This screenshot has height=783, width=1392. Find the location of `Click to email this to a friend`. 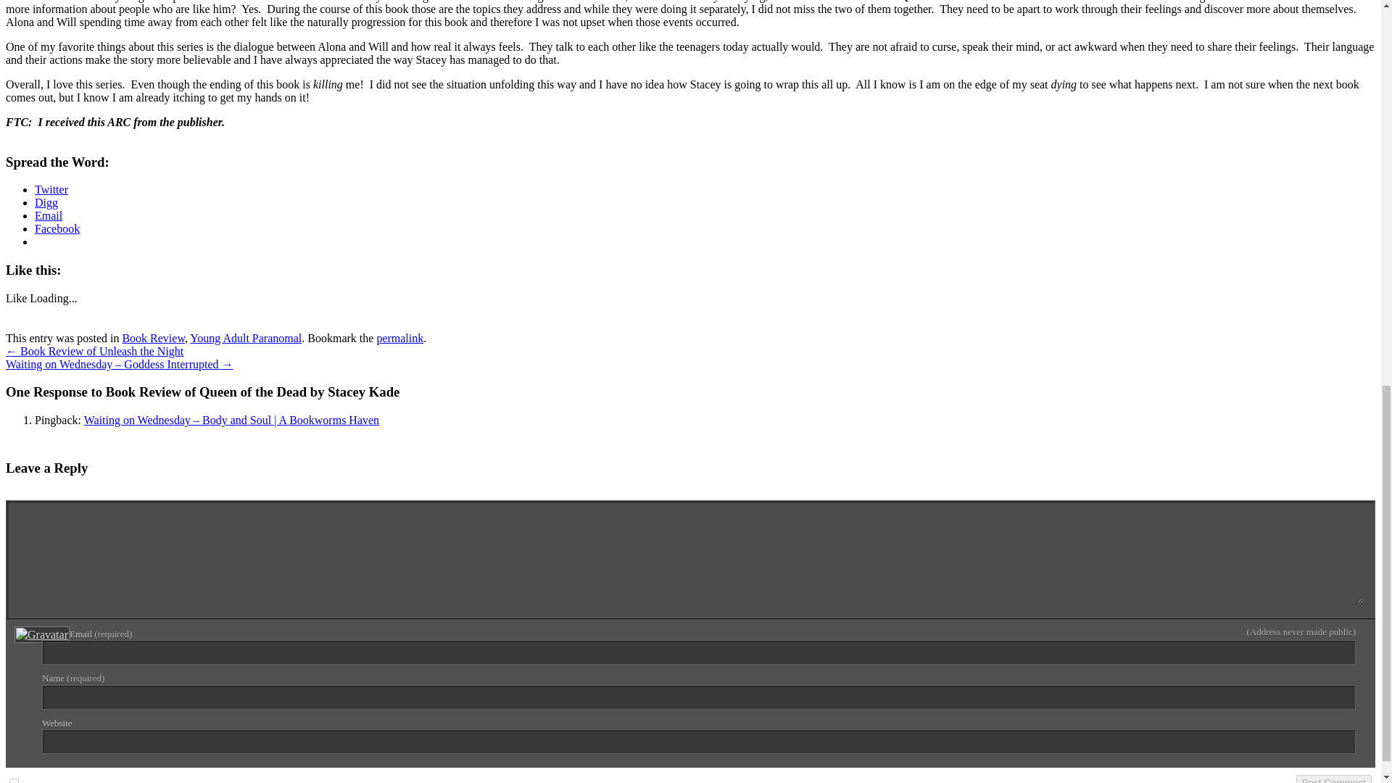

Click to email this to a friend is located at coordinates (49, 215).